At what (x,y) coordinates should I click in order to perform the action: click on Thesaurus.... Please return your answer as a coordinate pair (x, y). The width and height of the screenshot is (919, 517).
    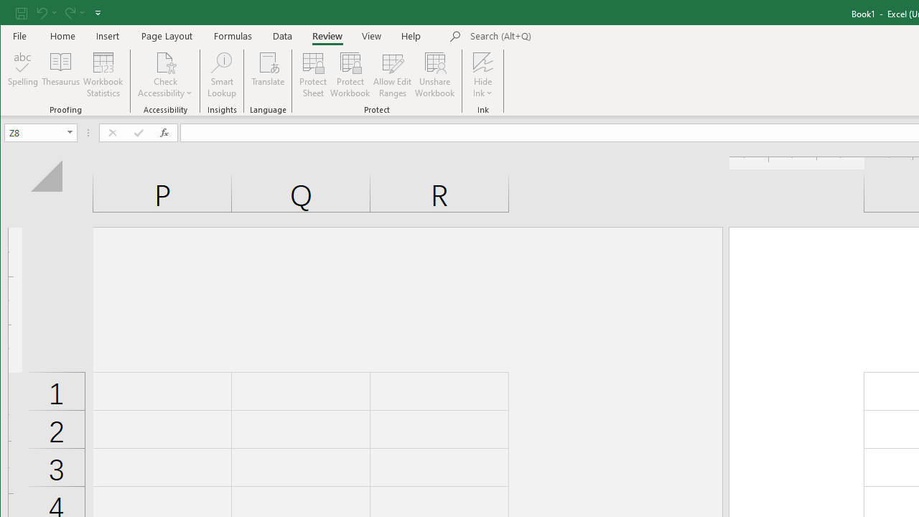
    Looking at the image, I should click on (60, 75).